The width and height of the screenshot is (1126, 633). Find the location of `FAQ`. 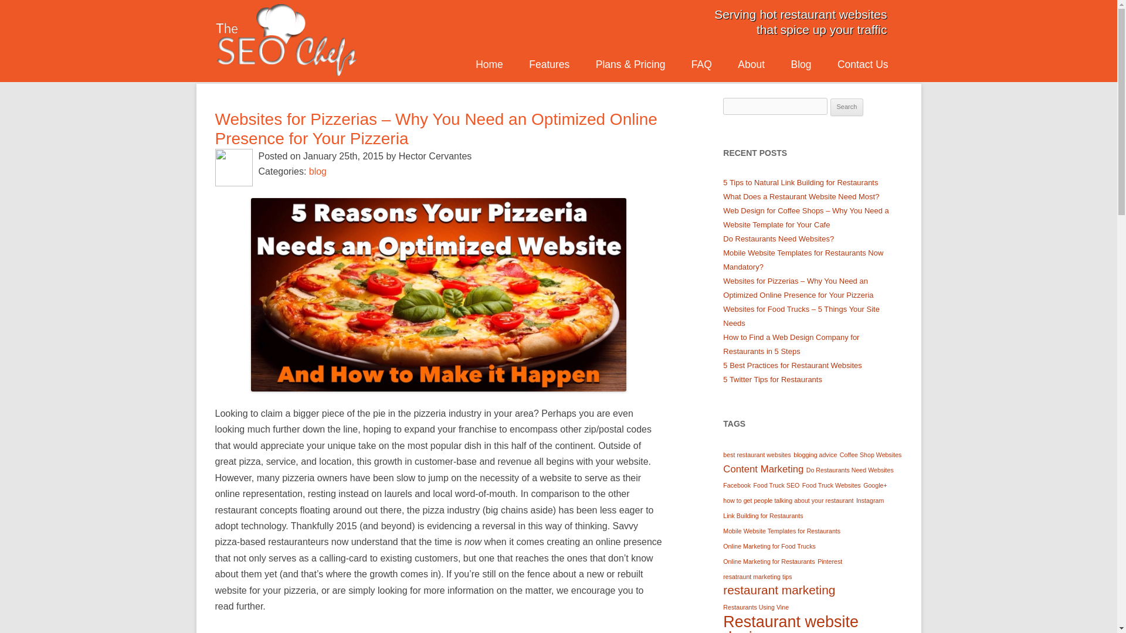

FAQ is located at coordinates (701, 64).